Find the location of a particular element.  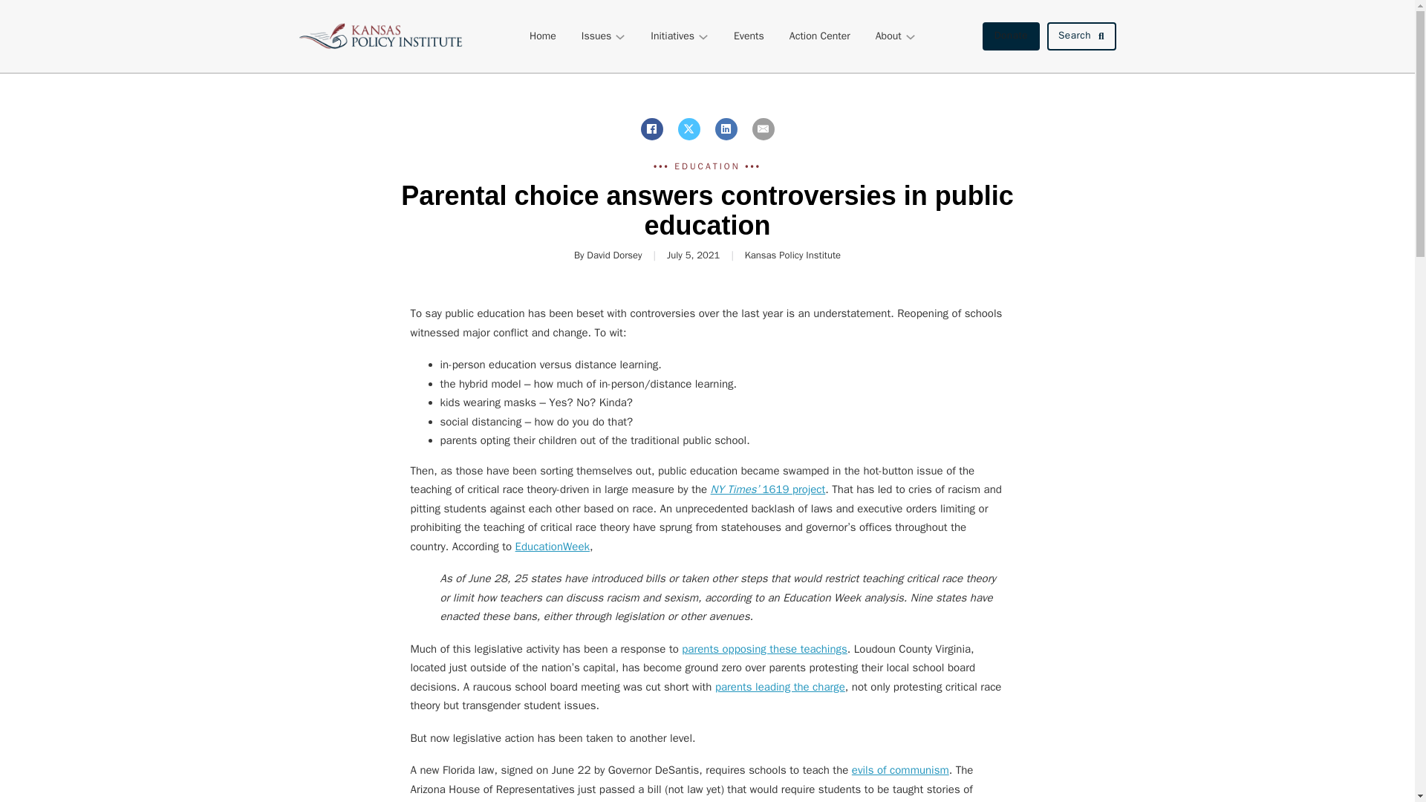

Donate is located at coordinates (1010, 36).